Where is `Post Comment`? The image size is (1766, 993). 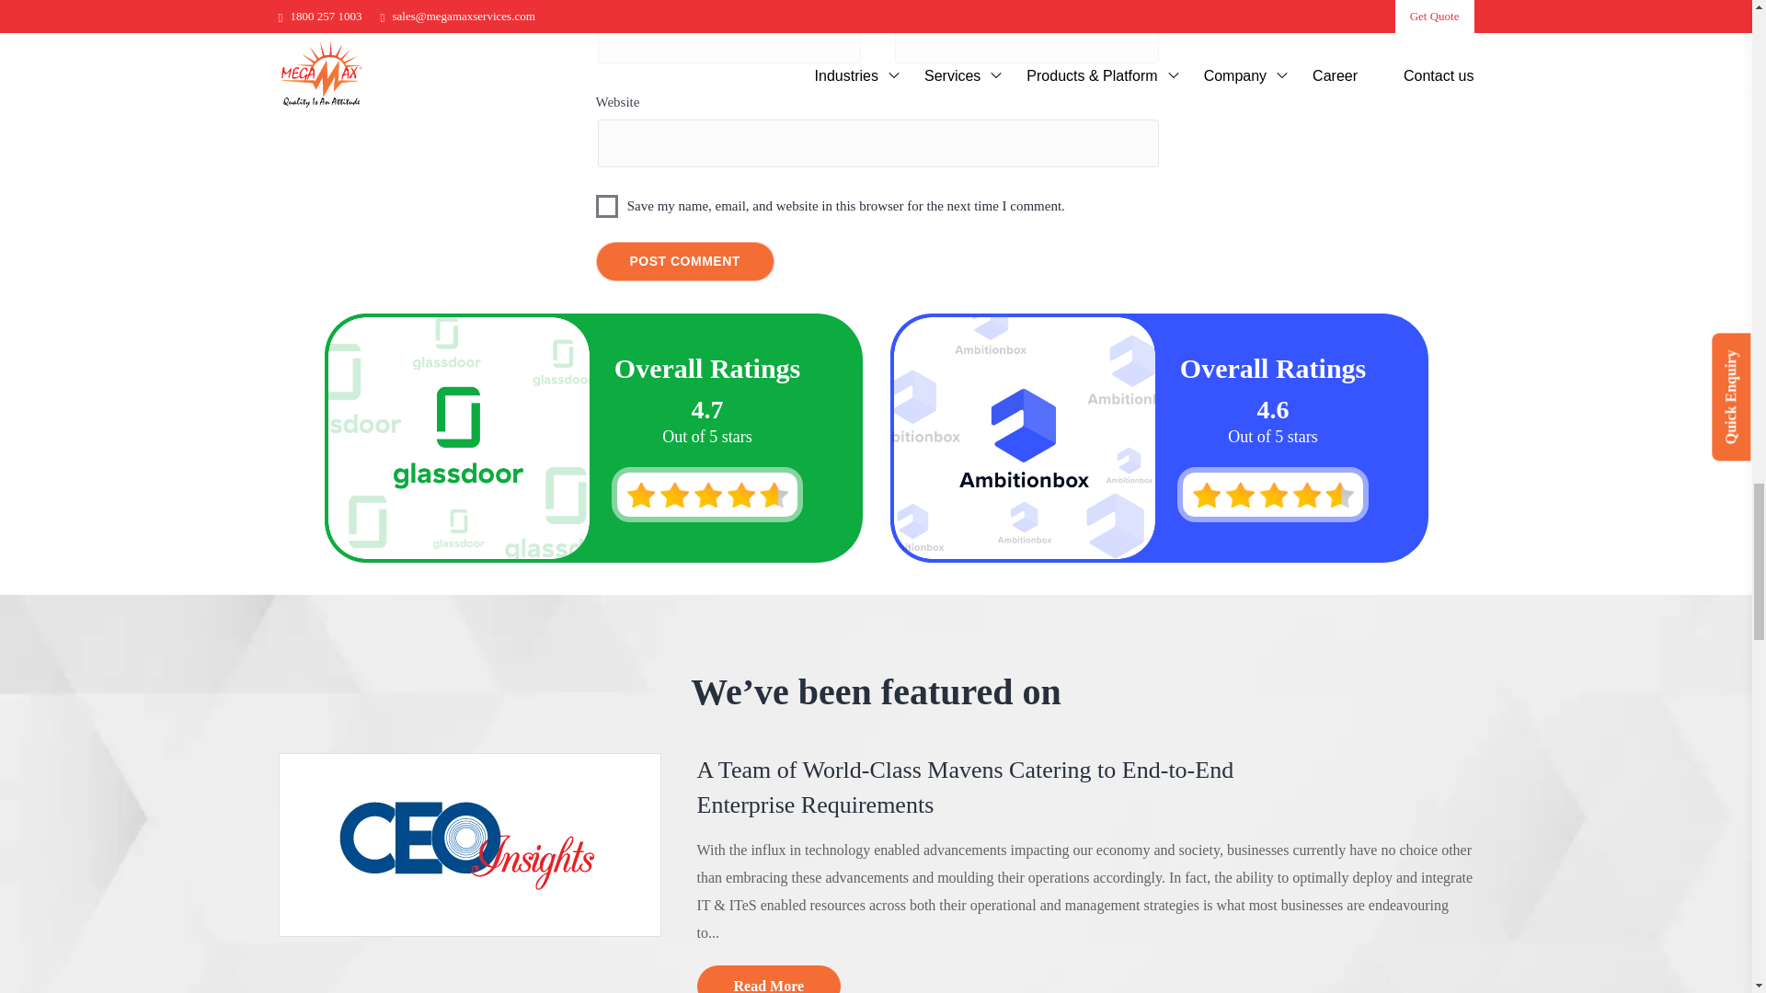
Post Comment is located at coordinates (685, 261).